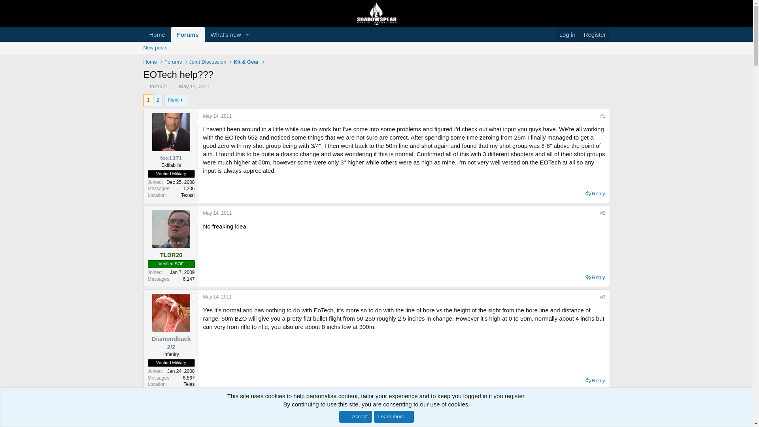 Image resolution: width=759 pixels, height=427 pixels. Describe the element at coordinates (171, 158) in the screenshot. I see `fox1371` at that location.